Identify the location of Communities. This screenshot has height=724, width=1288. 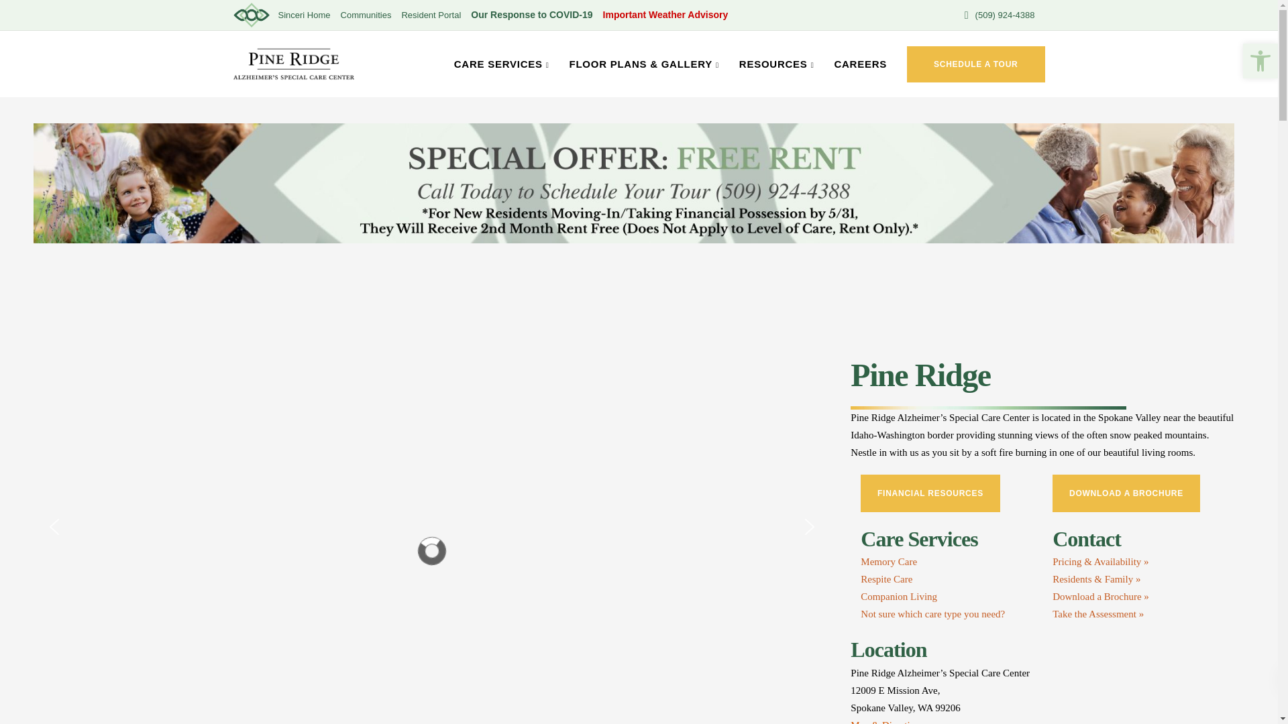
(366, 15).